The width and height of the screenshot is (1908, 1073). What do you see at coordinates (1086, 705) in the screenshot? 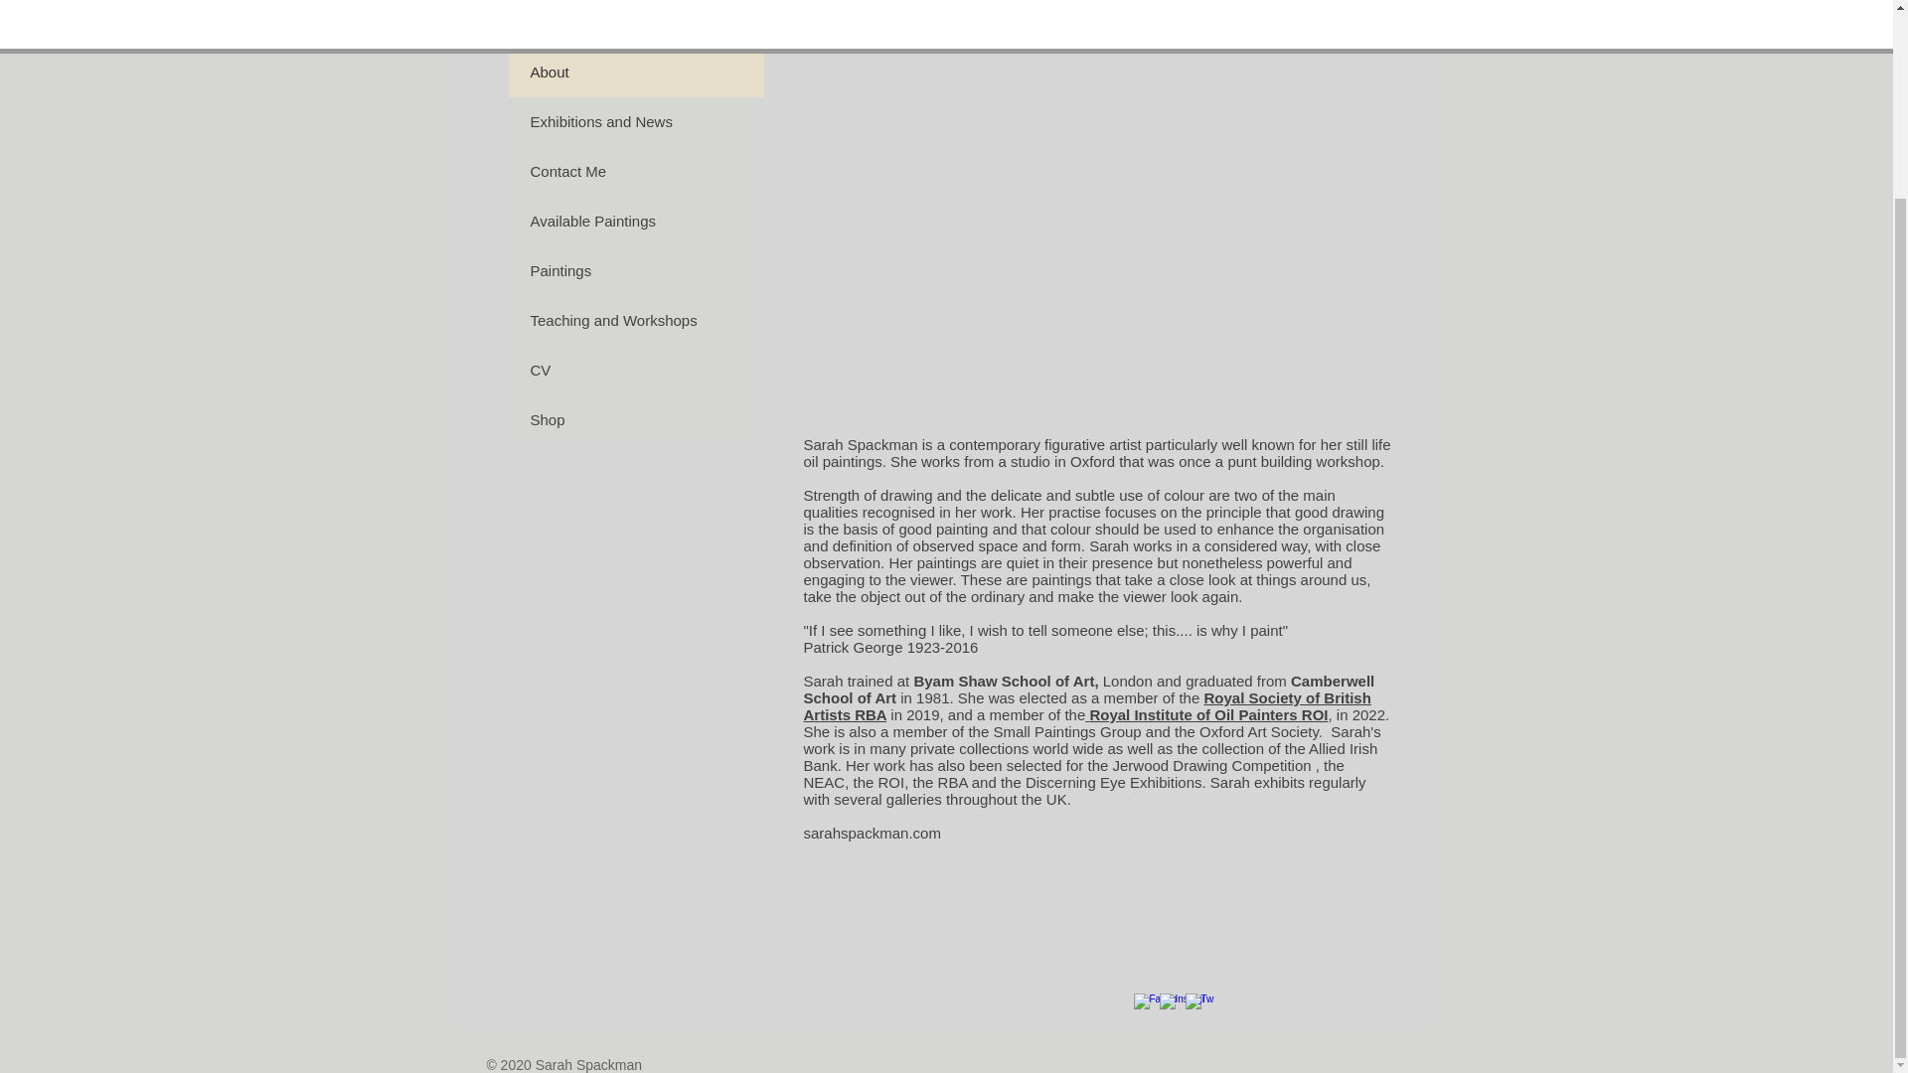
I see `Royal Society of British Artists RBA` at bounding box center [1086, 705].